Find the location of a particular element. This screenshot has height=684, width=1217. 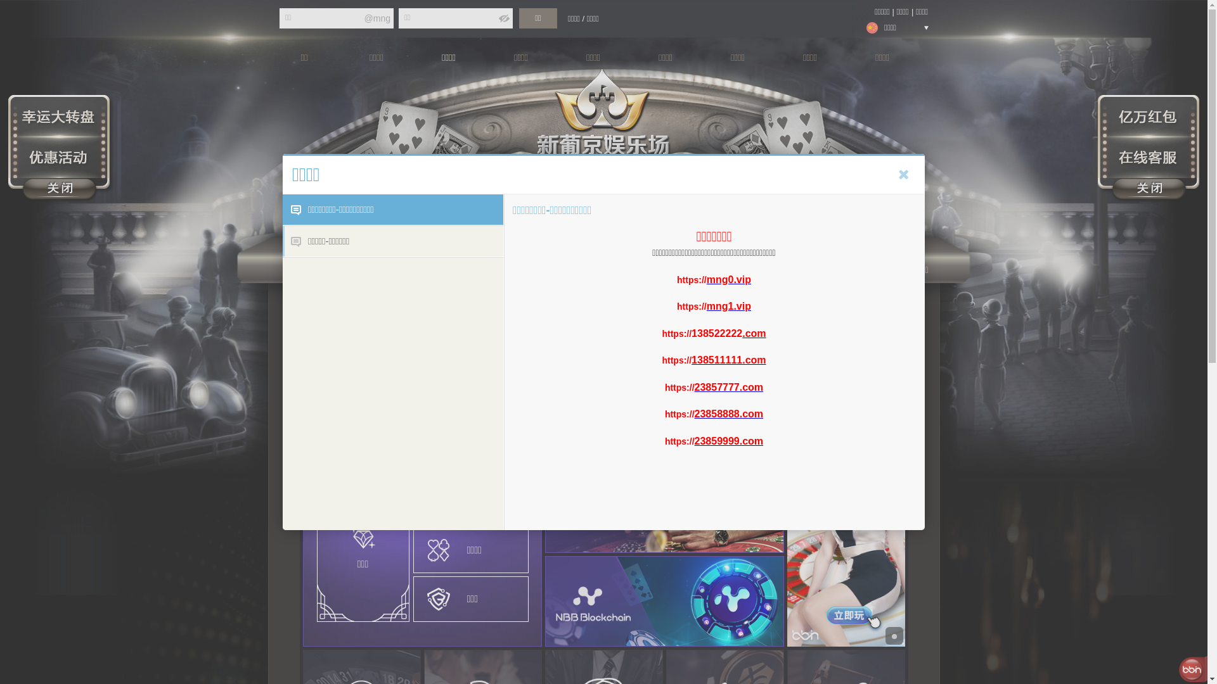

23857777.com is located at coordinates (729, 386).